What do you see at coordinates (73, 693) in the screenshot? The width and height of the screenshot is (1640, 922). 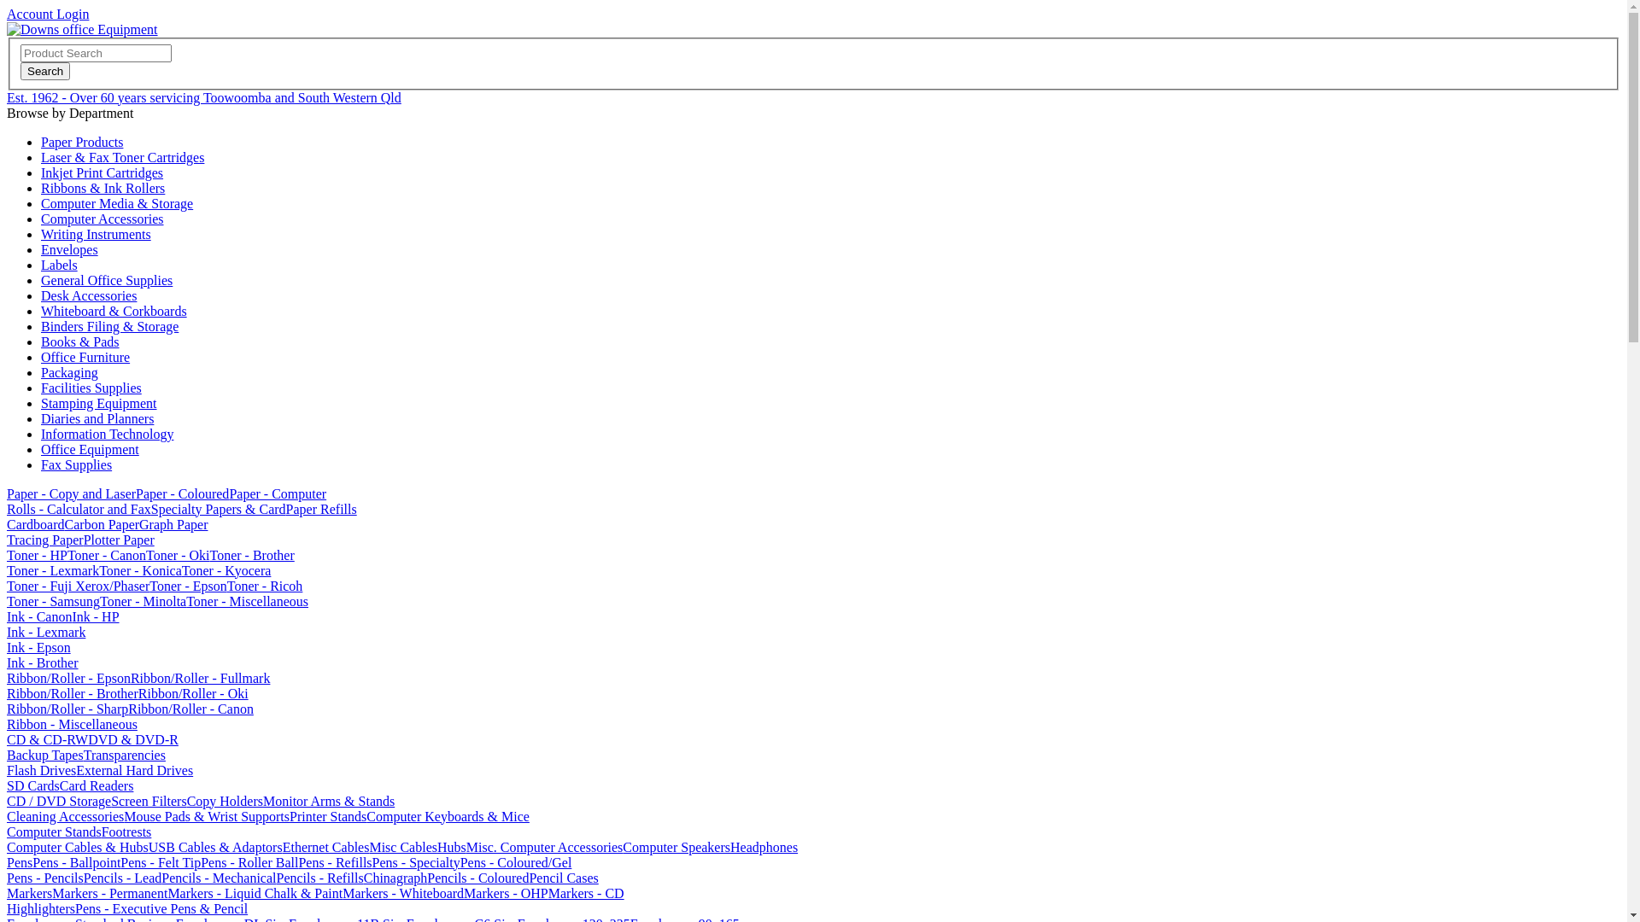 I see `Ribbon/Roller - Brother` at bounding box center [73, 693].